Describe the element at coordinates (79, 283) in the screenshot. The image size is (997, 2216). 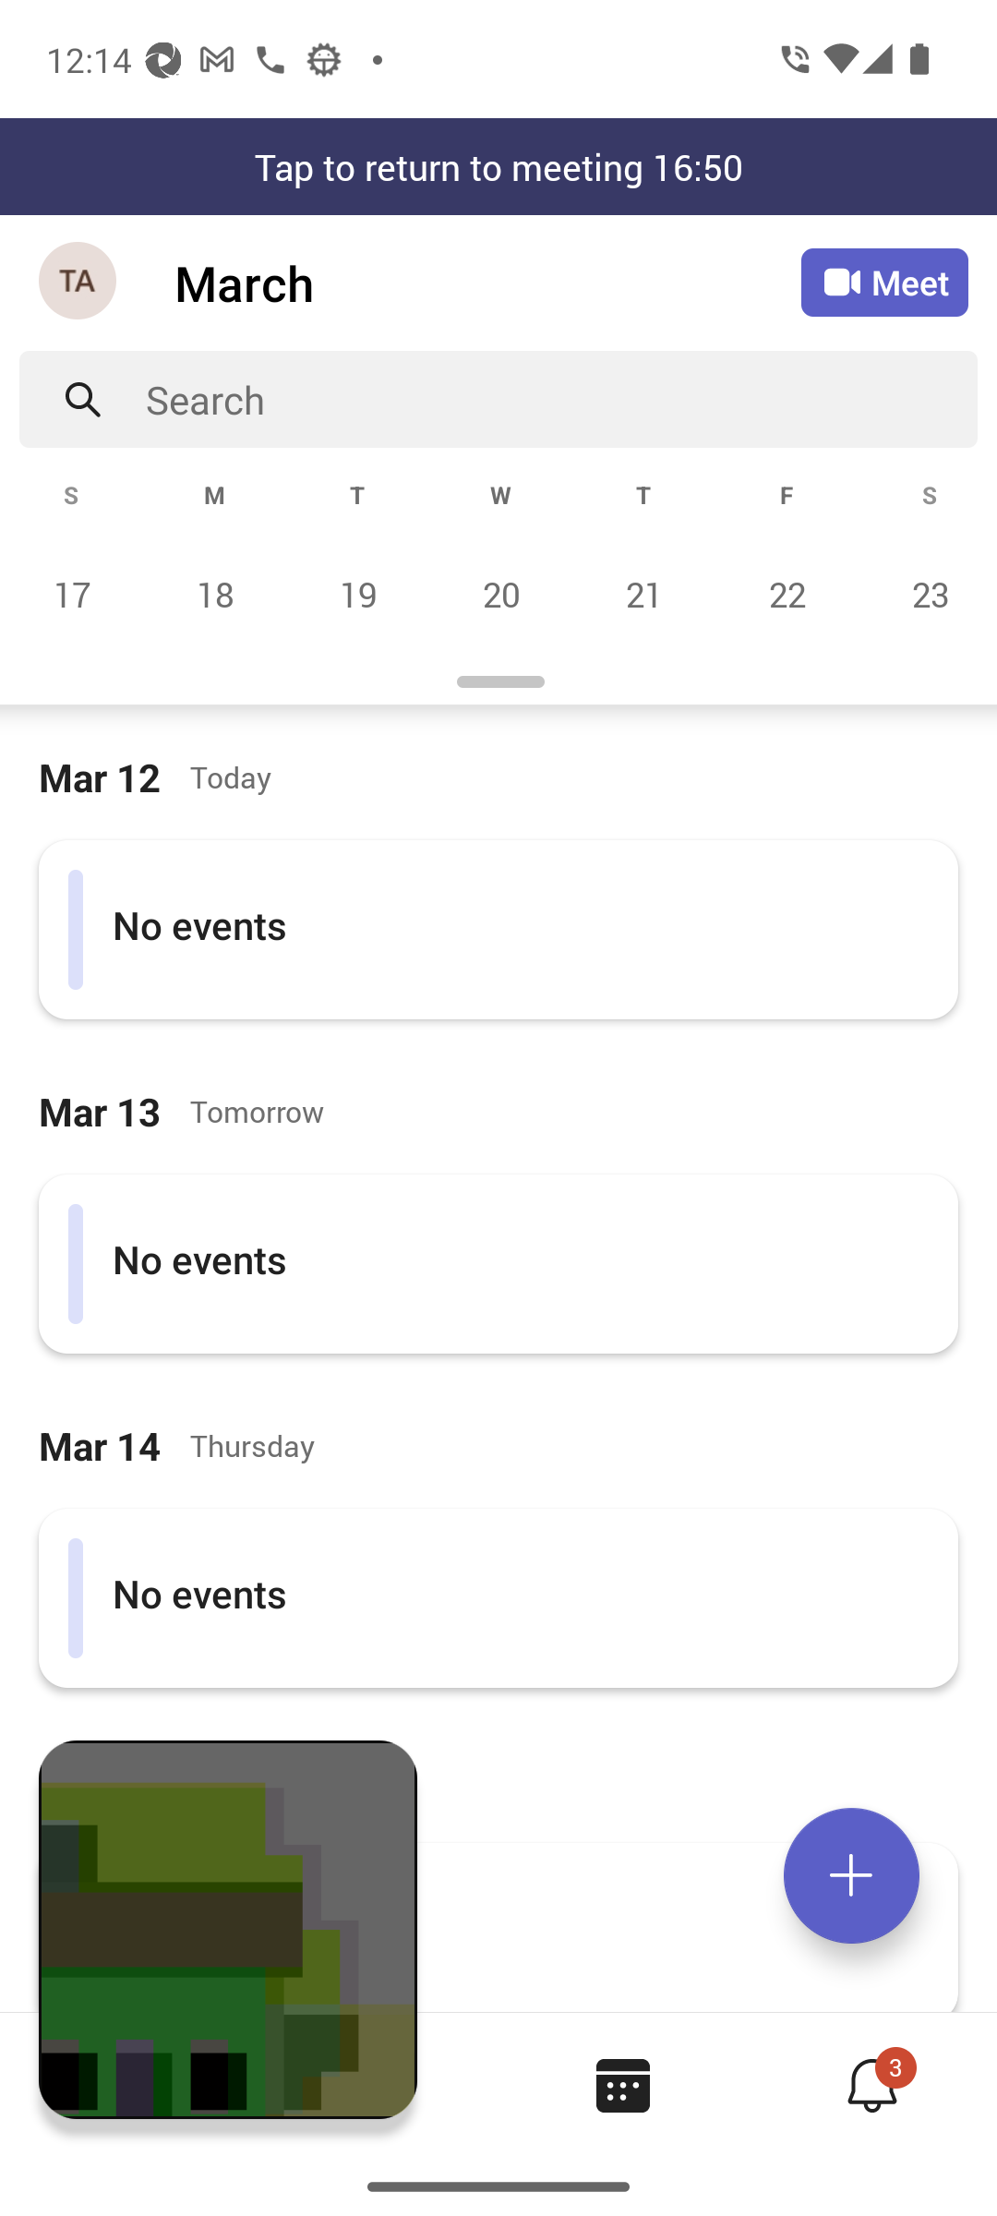
I see `Navigation` at that location.